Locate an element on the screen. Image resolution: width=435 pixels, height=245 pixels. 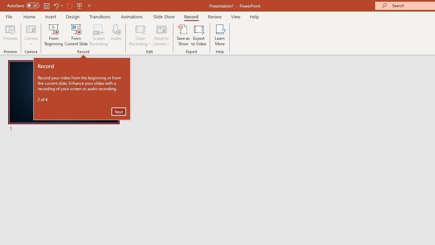
Transitions is located at coordinates (100, 16).